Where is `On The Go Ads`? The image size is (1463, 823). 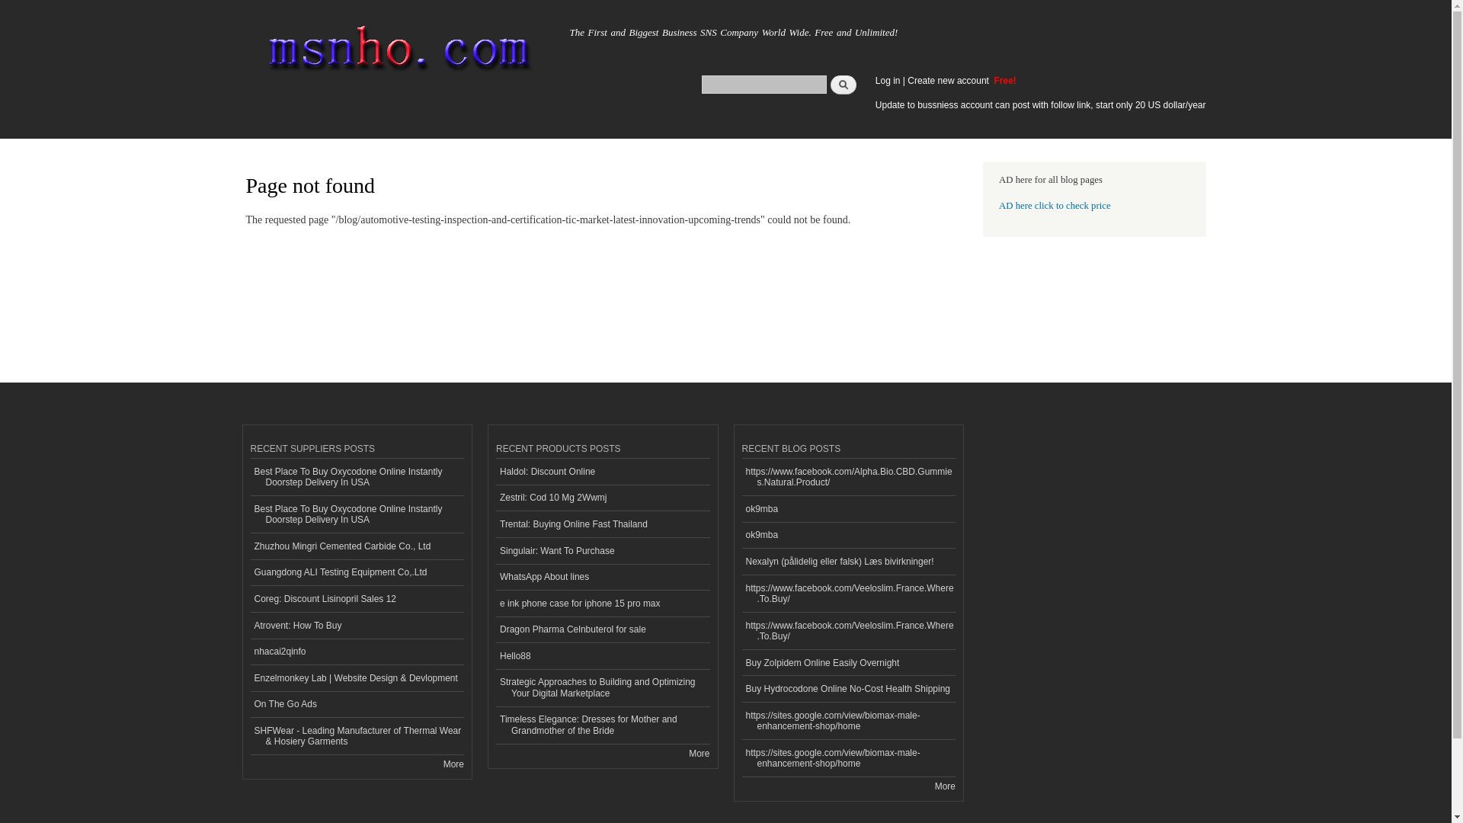 On The Go Ads is located at coordinates (357, 705).